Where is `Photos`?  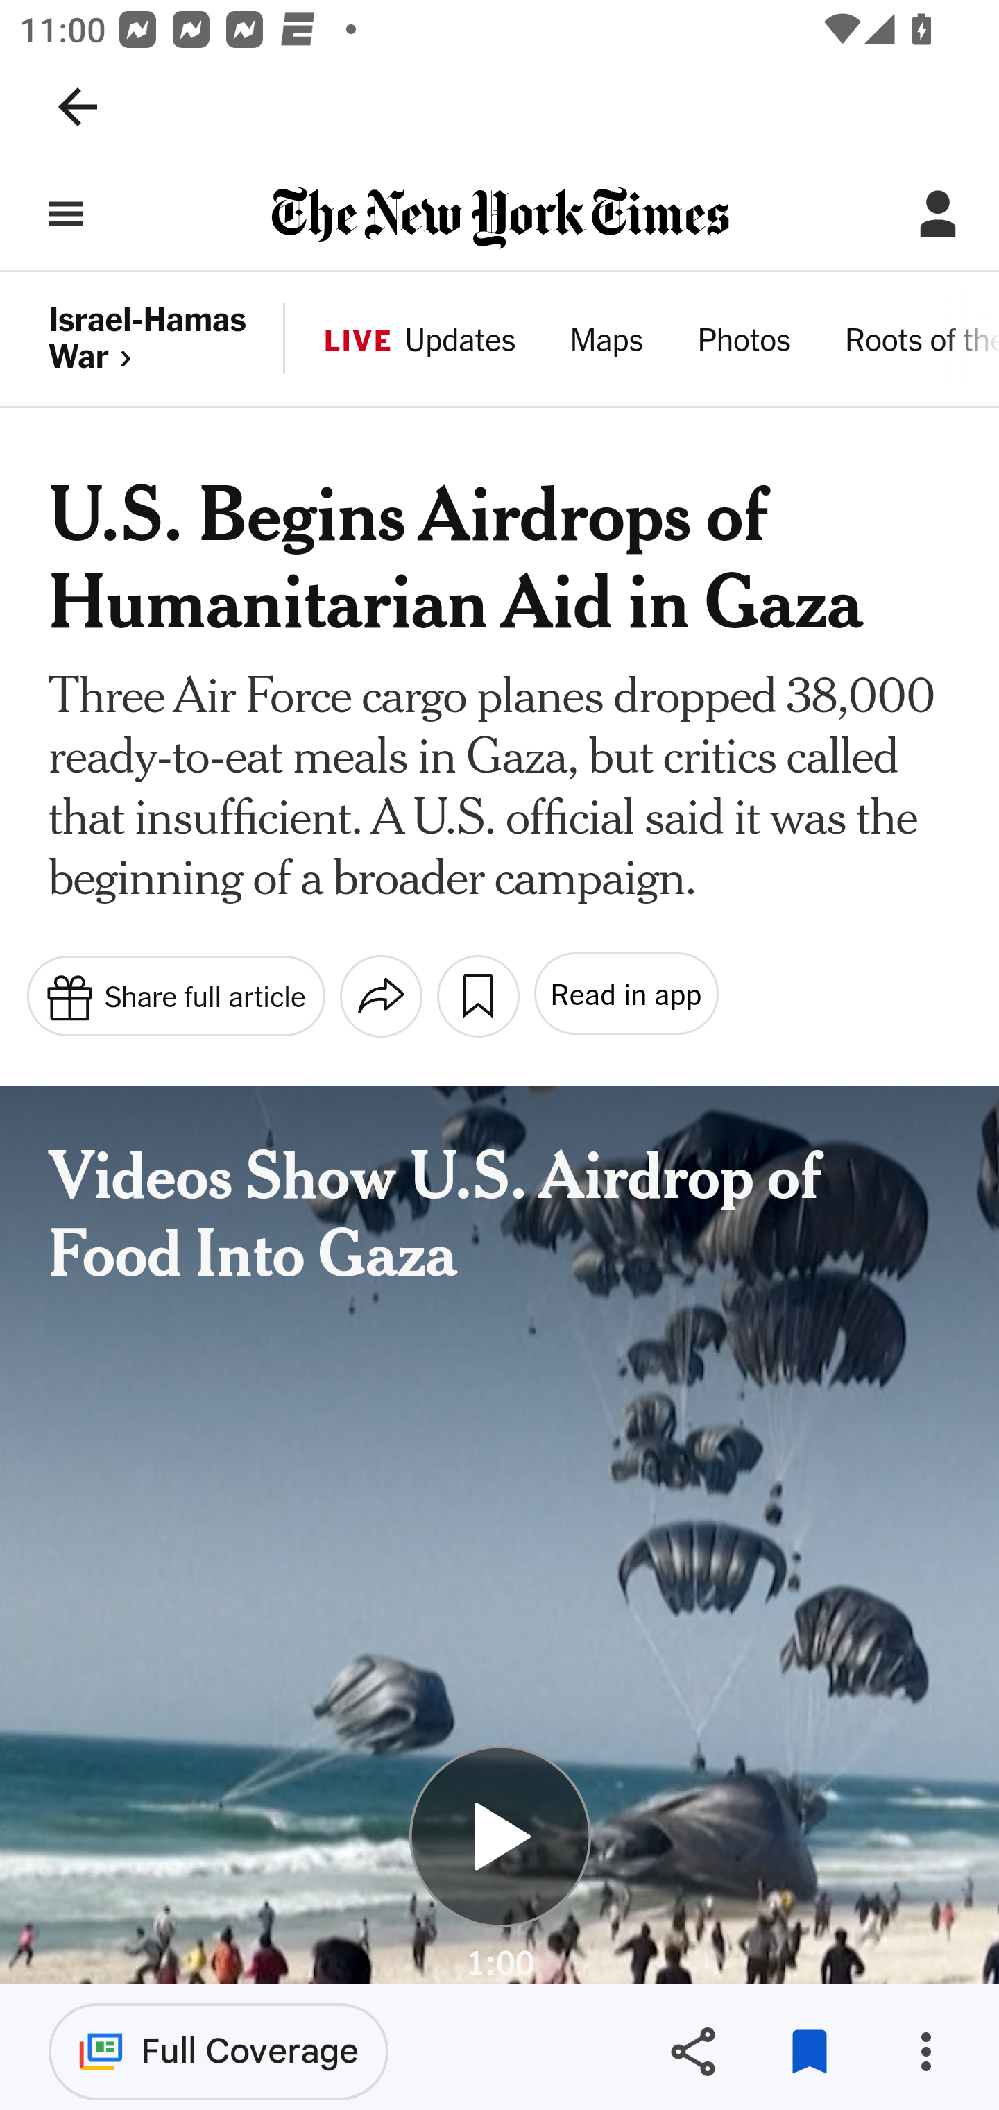
Photos is located at coordinates (744, 343).